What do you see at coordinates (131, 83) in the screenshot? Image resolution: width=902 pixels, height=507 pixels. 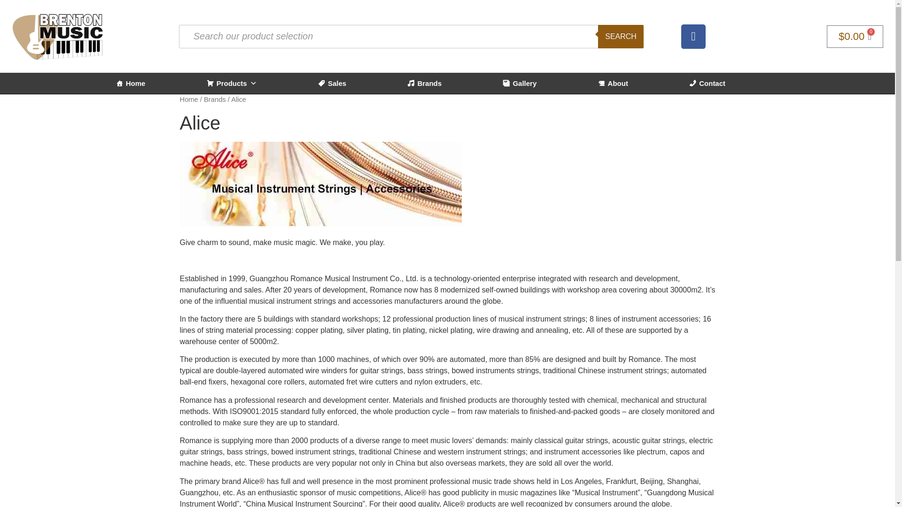 I see `Home` at bounding box center [131, 83].